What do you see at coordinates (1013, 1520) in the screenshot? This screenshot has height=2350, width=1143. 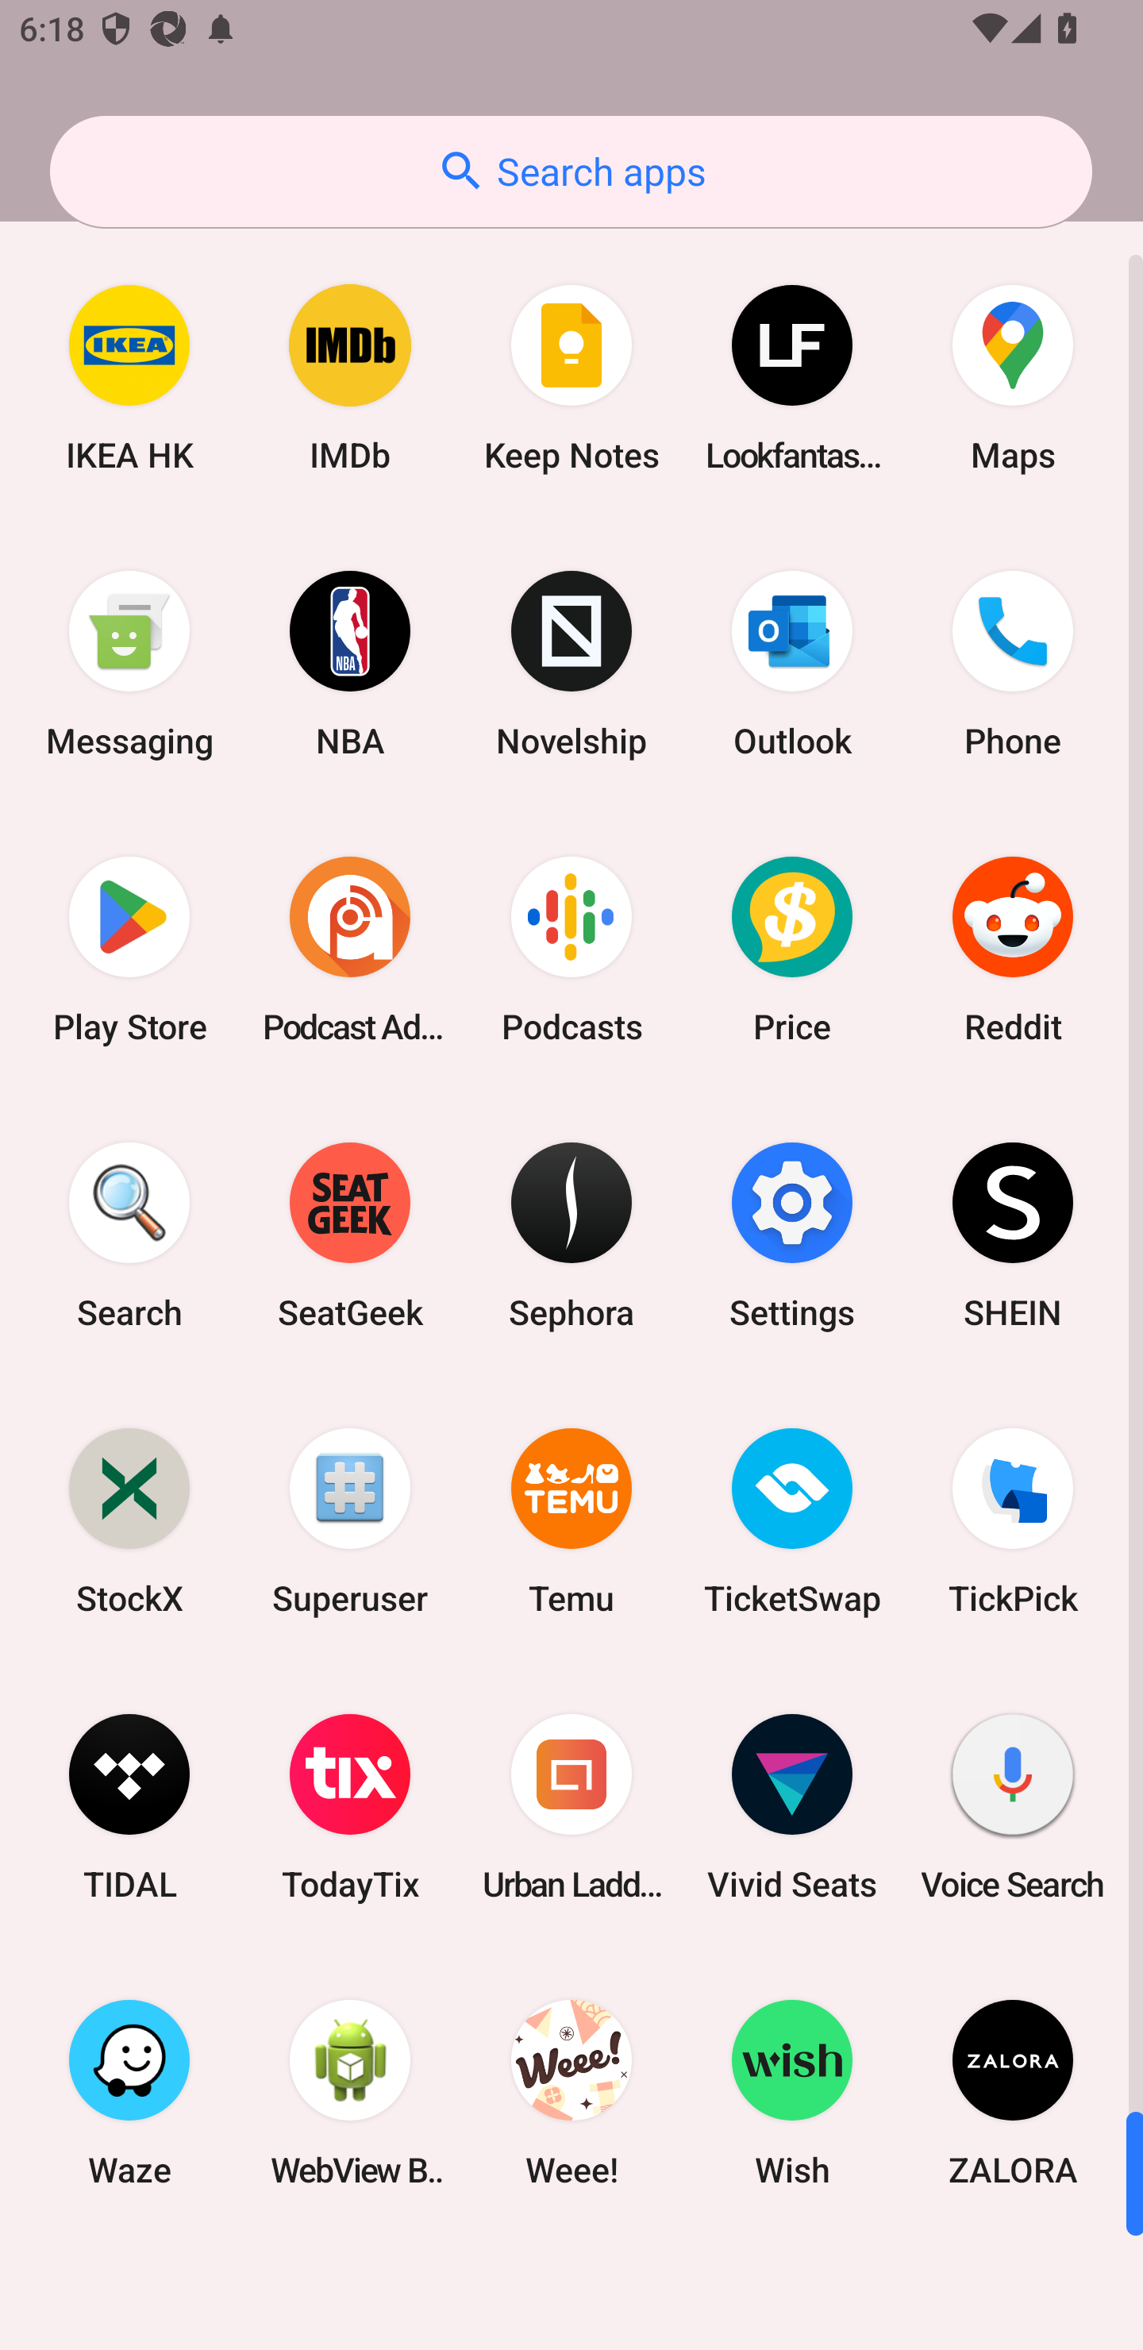 I see `TickPick` at bounding box center [1013, 1520].